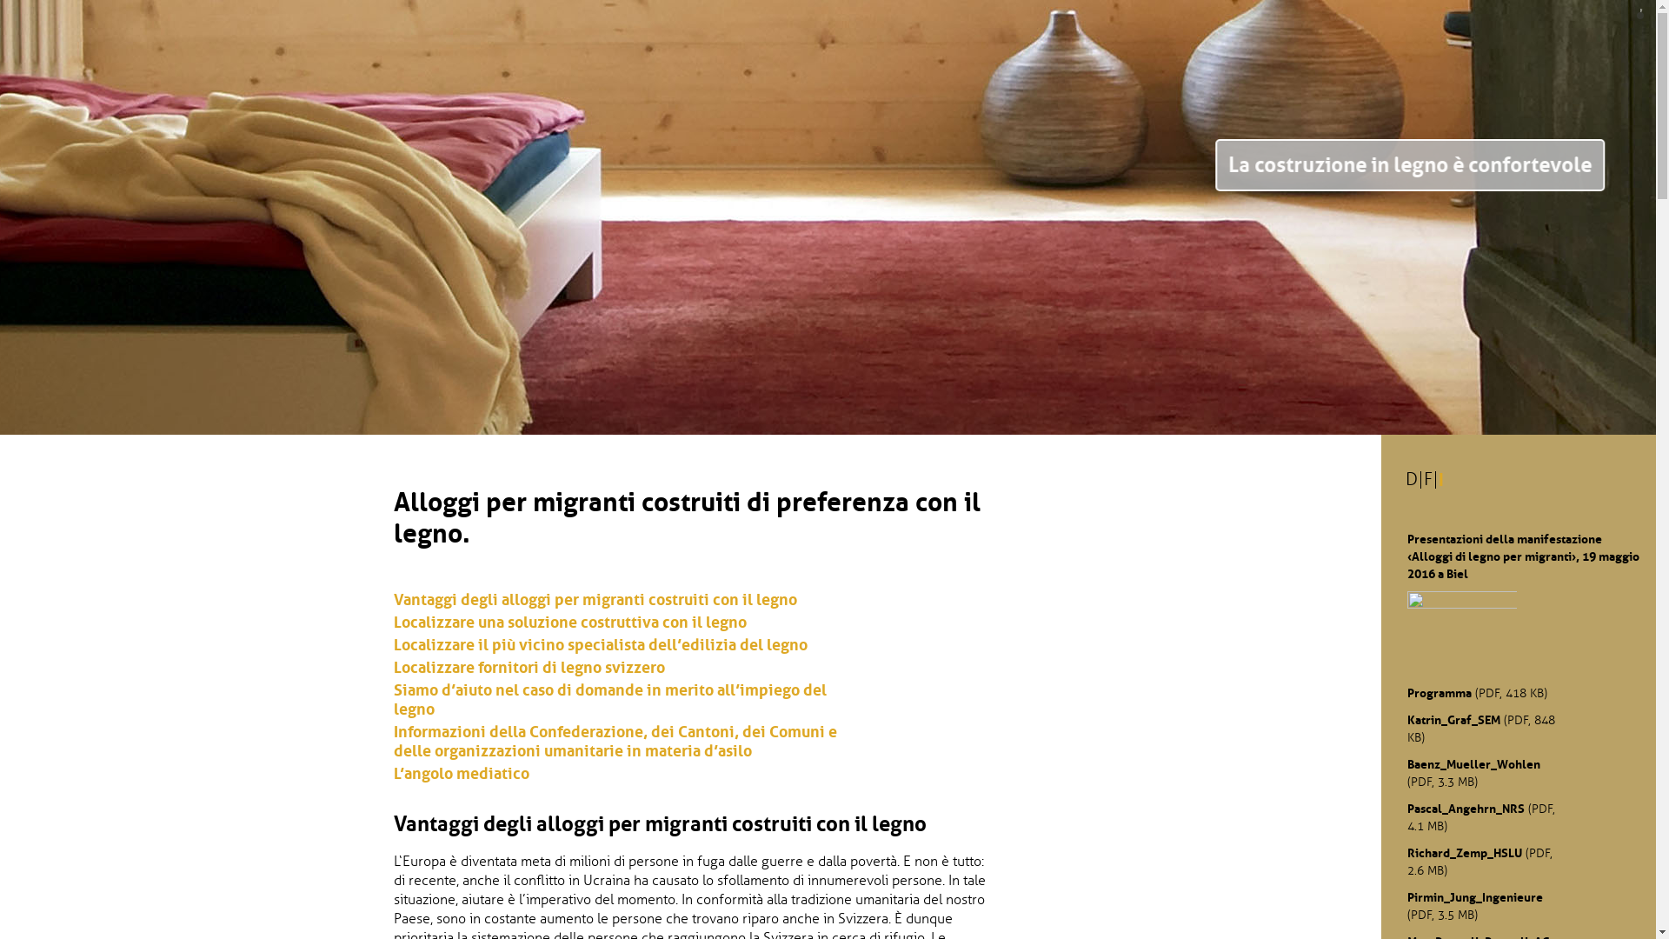 This screenshot has height=939, width=1669. What do you see at coordinates (630, 600) in the screenshot?
I see `Vantaggi degli alloggi per migranti costruiti con il legno` at bounding box center [630, 600].